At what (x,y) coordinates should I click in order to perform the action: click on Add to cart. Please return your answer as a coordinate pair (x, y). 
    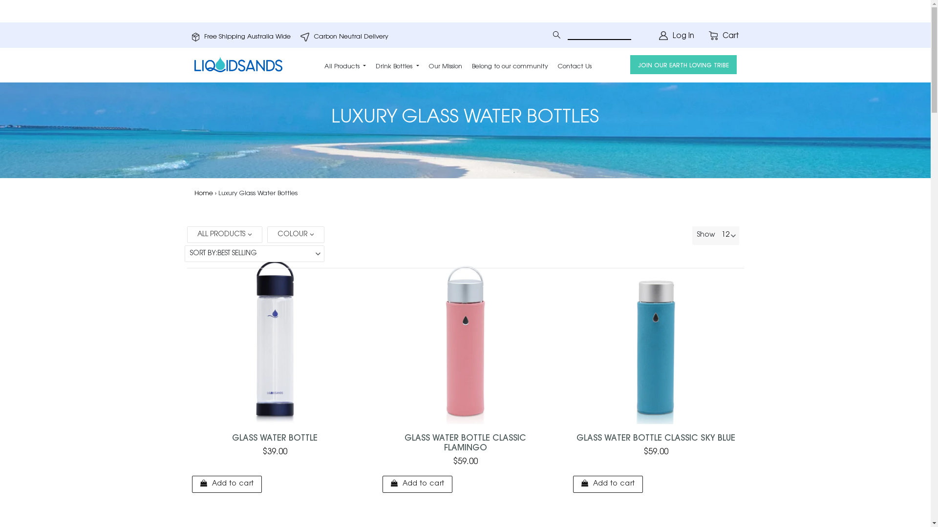
    Looking at the image, I should click on (608, 484).